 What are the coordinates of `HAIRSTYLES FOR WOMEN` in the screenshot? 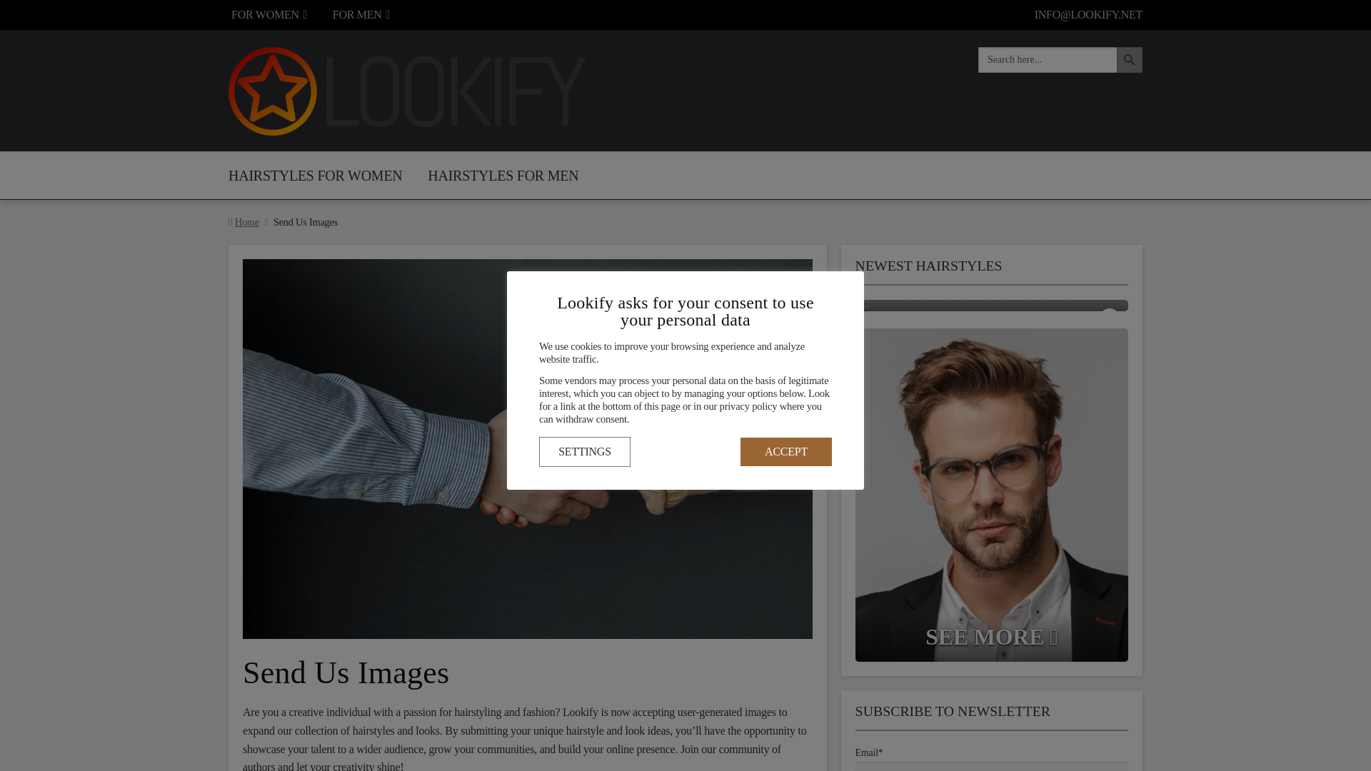 It's located at (315, 175).